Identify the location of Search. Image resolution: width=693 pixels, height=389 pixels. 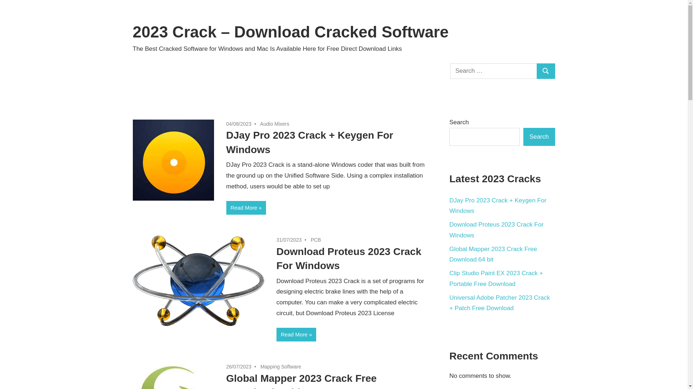
(546, 71).